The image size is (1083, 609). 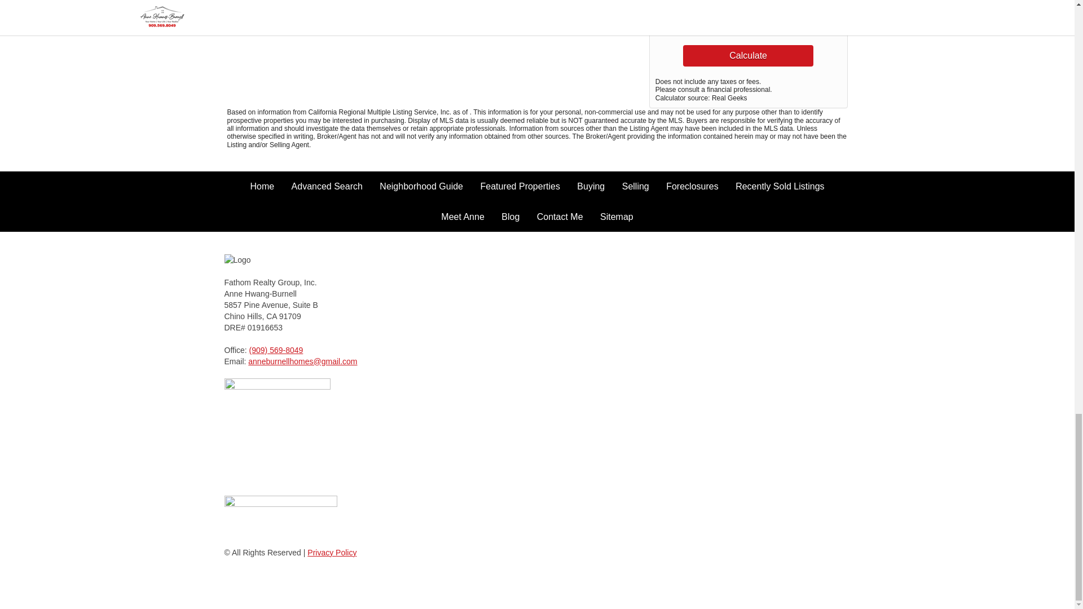 What do you see at coordinates (772, 25) in the screenshot?
I see `30` at bounding box center [772, 25].